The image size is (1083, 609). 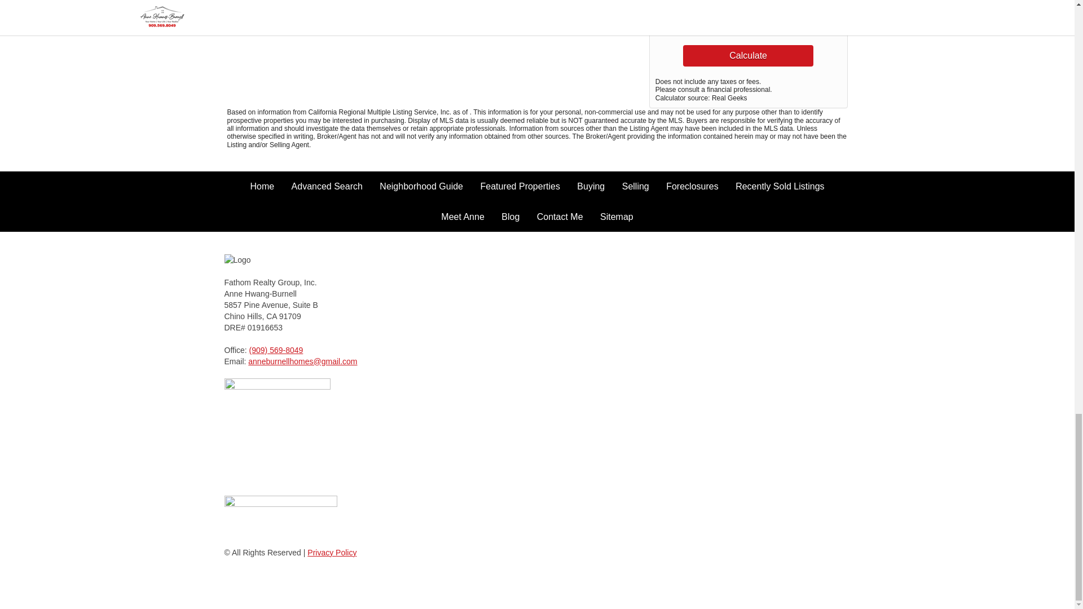 What do you see at coordinates (772, 25) in the screenshot?
I see `30` at bounding box center [772, 25].